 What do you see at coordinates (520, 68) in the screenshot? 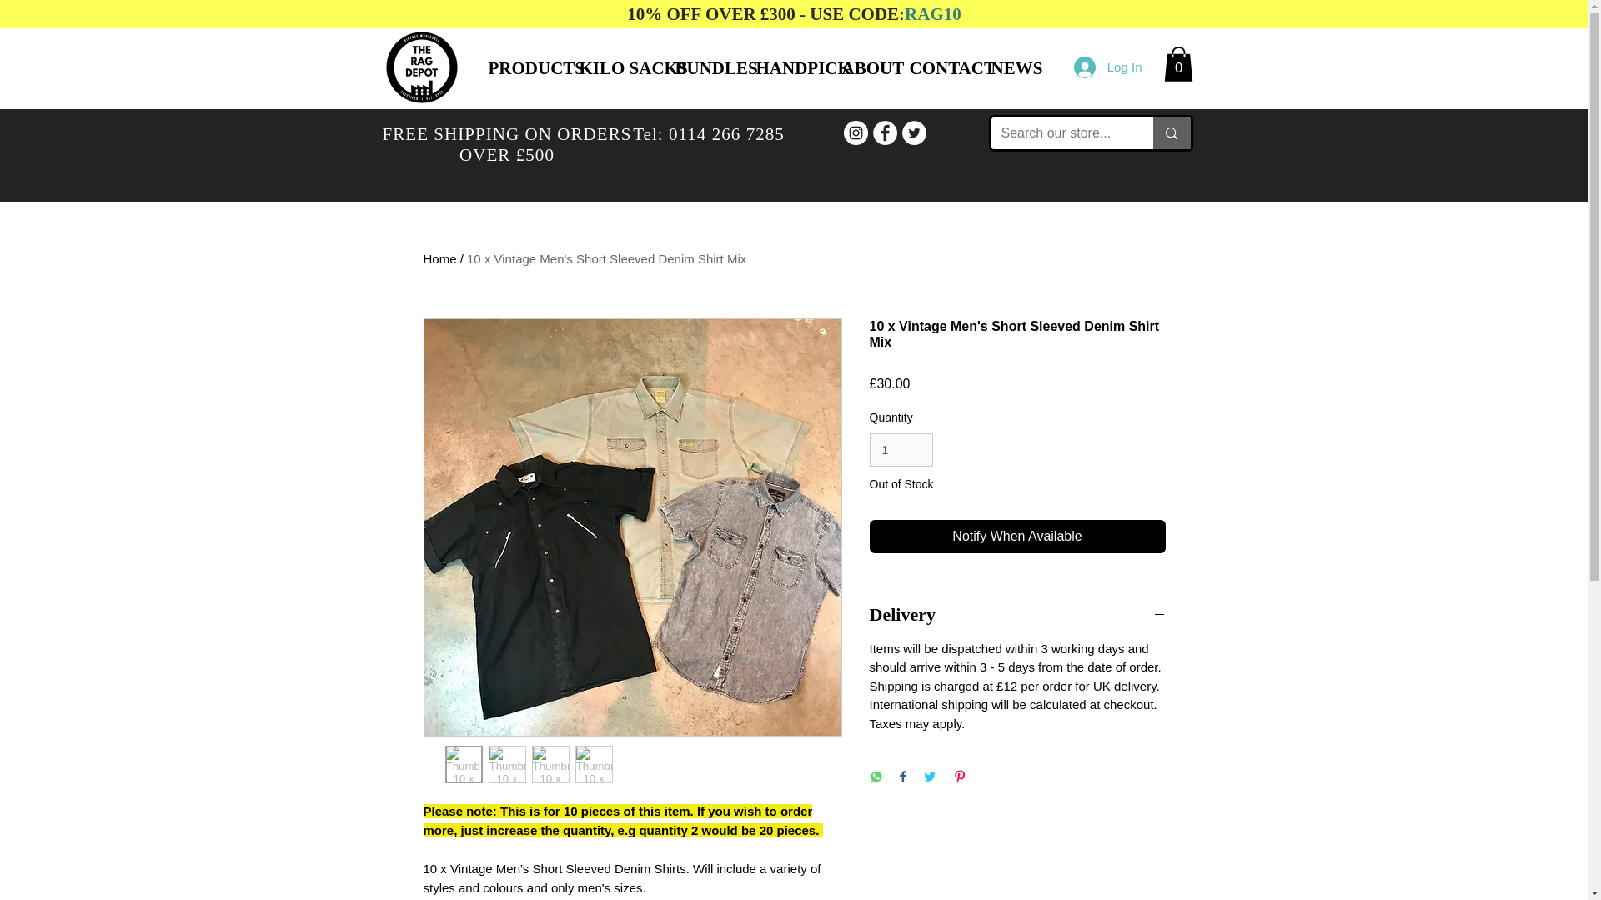
I see `PRODUCTS` at bounding box center [520, 68].